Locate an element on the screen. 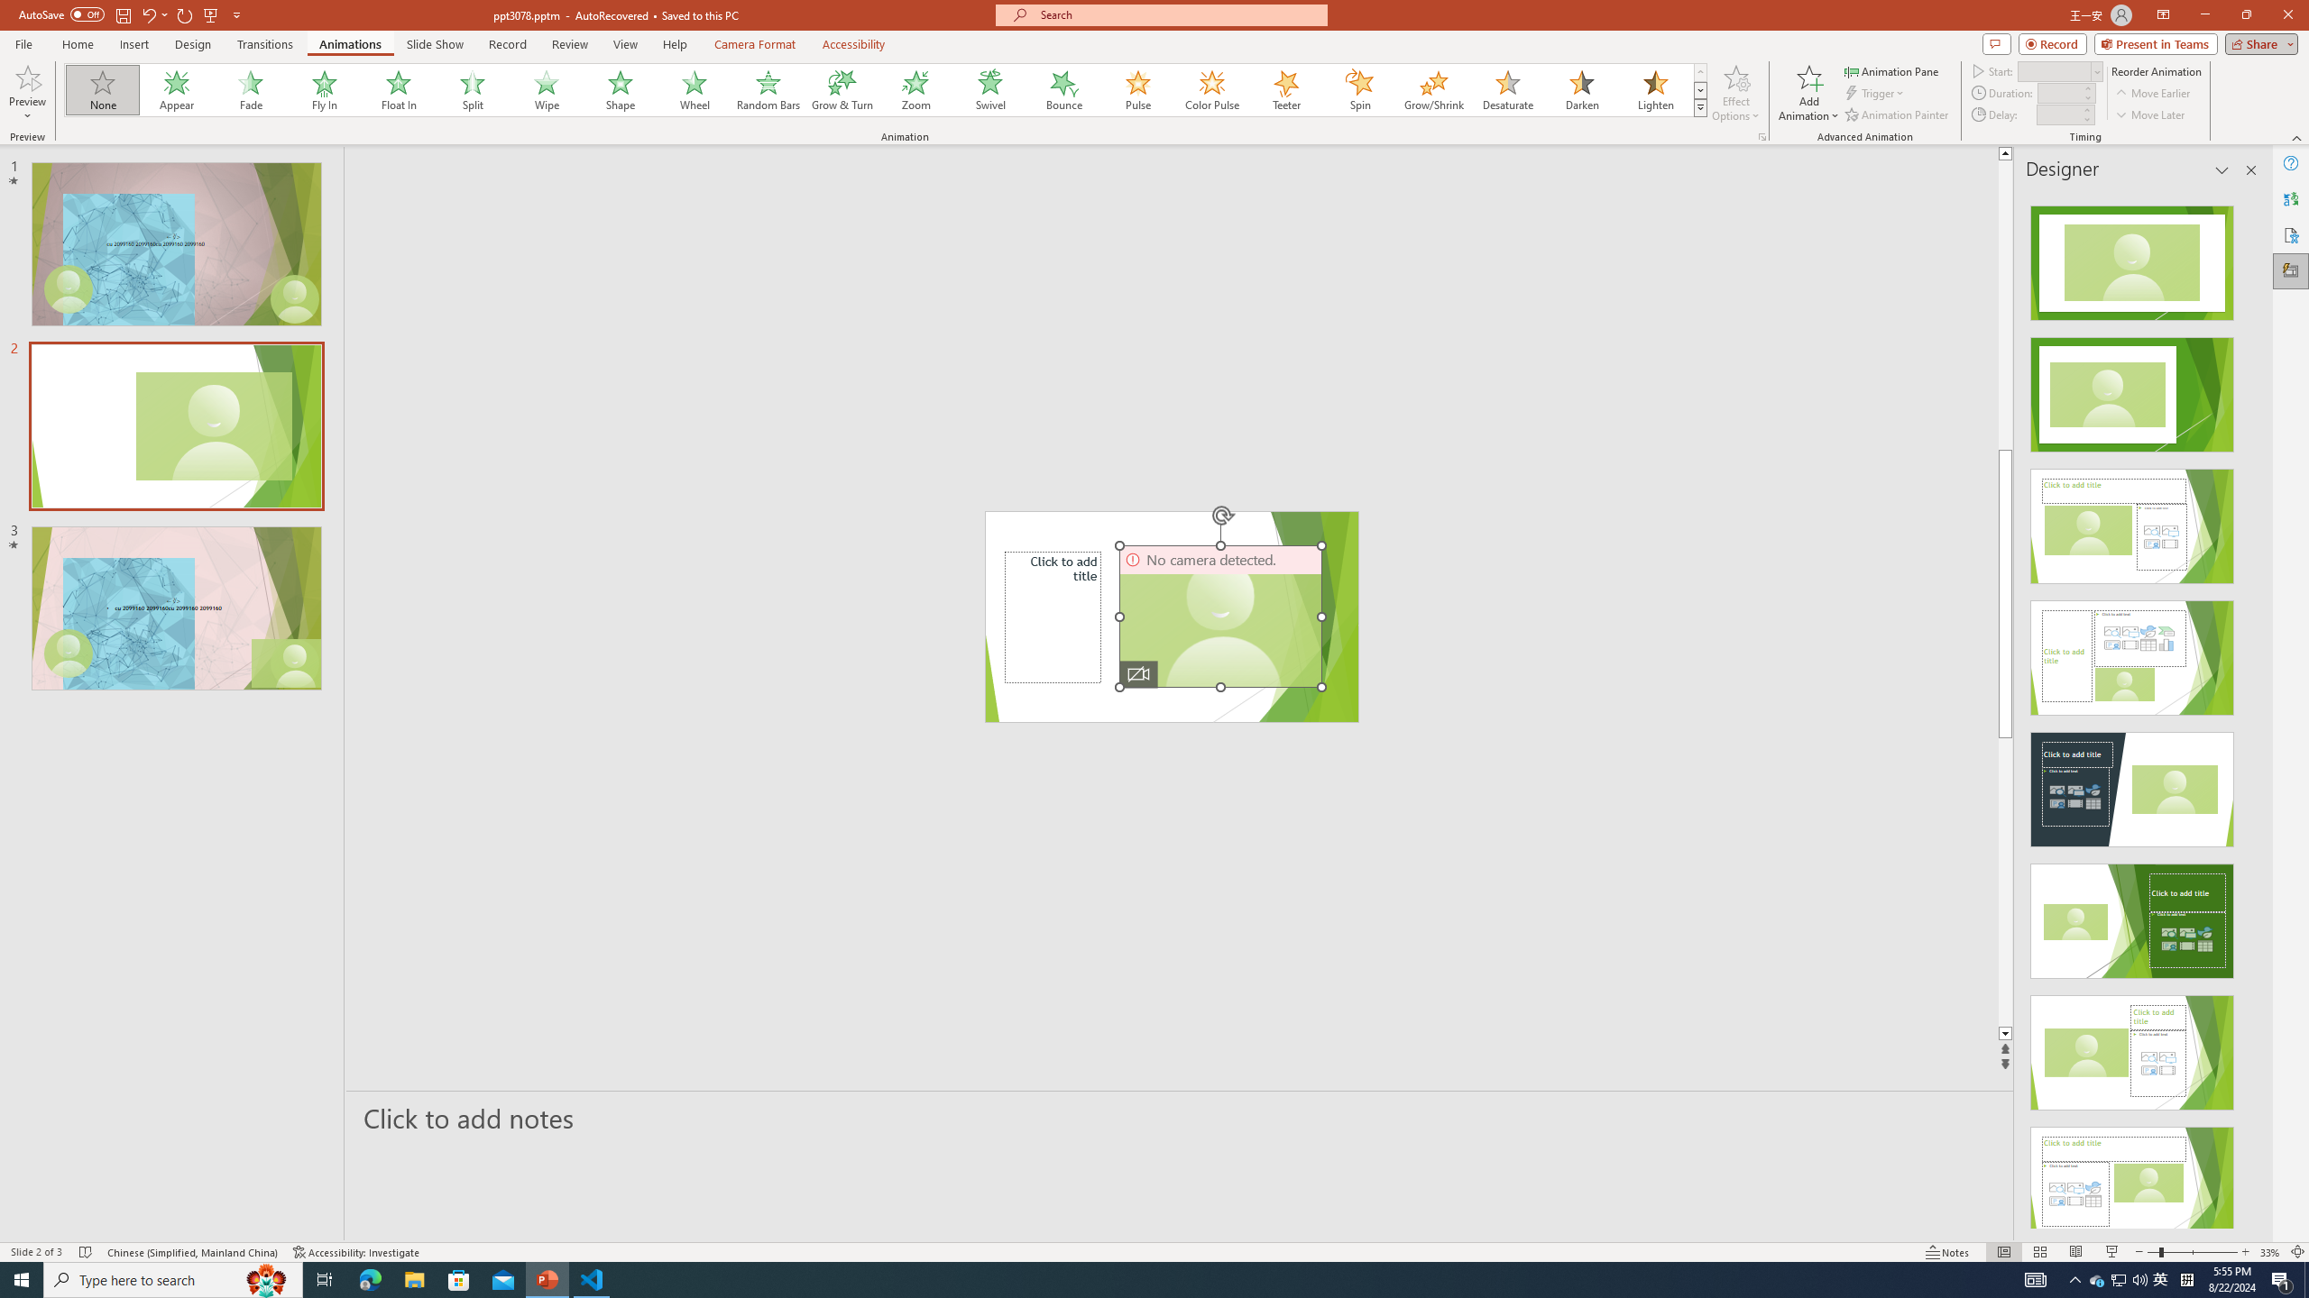 The width and height of the screenshot is (2309, 1298). Darken is located at coordinates (1581, 90).